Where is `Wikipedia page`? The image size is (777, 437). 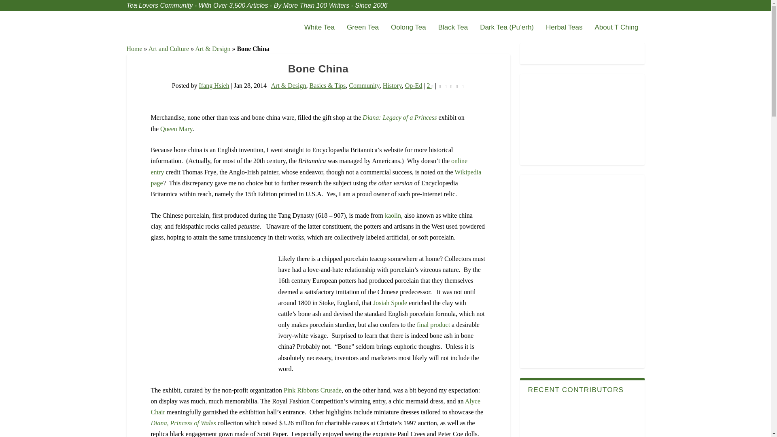
Wikipedia page is located at coordinates (316, 177).